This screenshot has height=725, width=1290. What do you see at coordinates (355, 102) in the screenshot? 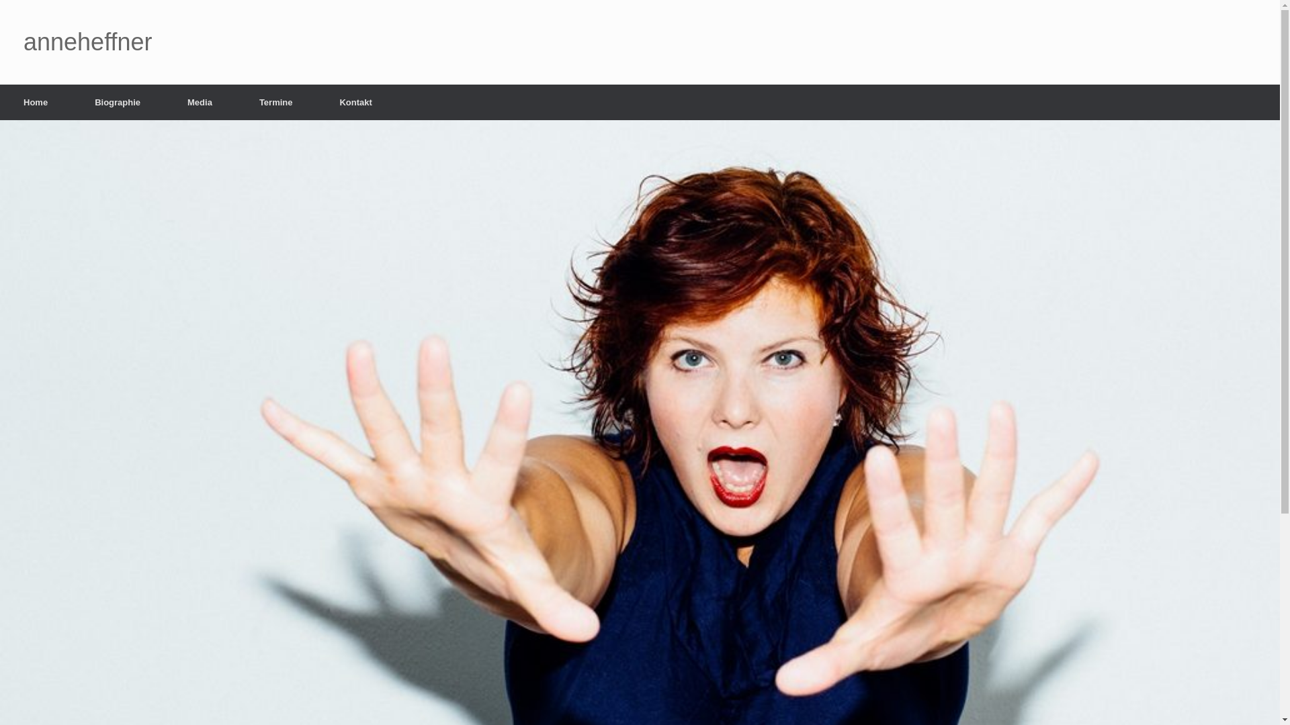
I see `Kontakt` at bounding box center [355, 102].